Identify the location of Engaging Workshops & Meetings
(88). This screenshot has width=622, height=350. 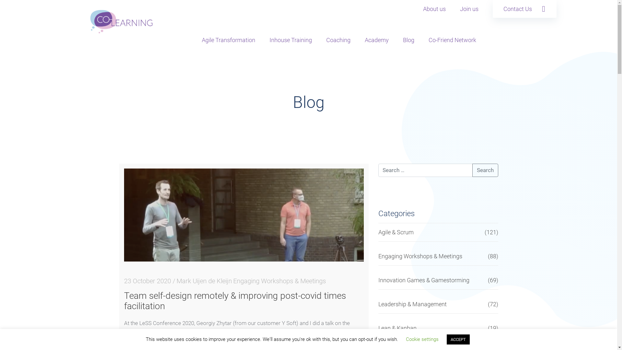
(438, 257).